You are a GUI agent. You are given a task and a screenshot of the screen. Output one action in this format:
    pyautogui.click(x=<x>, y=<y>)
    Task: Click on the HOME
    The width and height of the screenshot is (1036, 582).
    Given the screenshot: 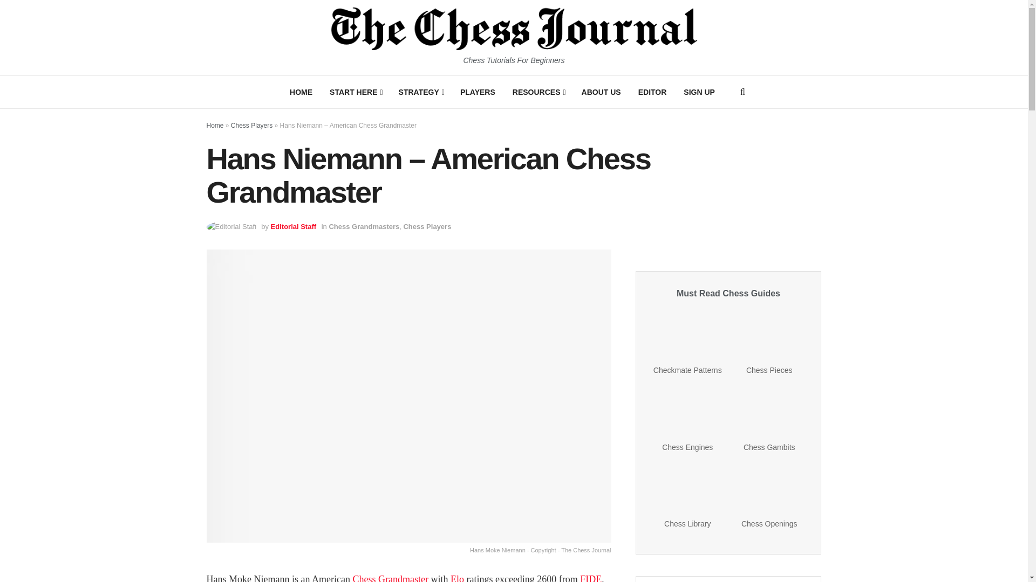 What is the action you would take?
    pyautogui.click(x=301, y=92)
    